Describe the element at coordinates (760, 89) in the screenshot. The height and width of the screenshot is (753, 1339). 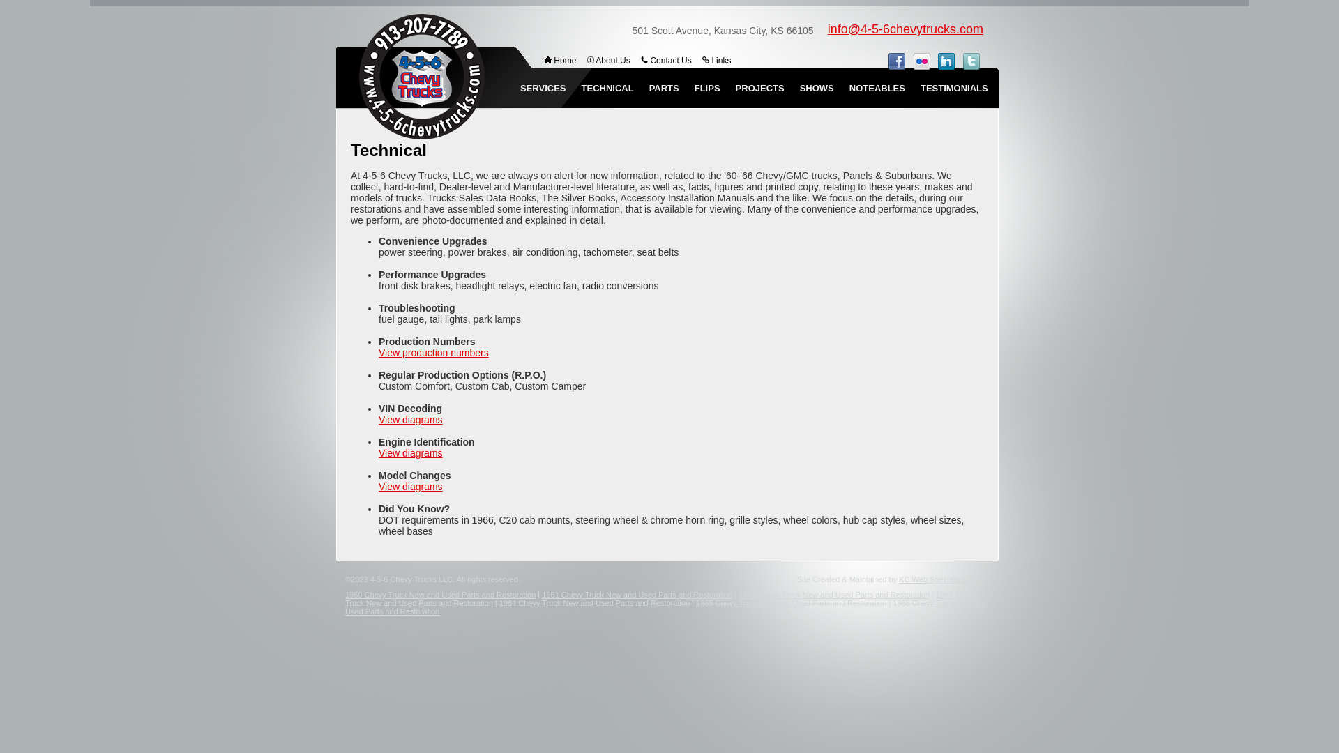
I see `PROJECTS` at that location.